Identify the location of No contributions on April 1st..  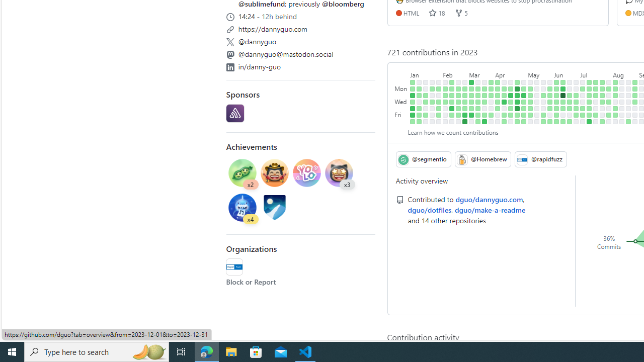
(491, 121).